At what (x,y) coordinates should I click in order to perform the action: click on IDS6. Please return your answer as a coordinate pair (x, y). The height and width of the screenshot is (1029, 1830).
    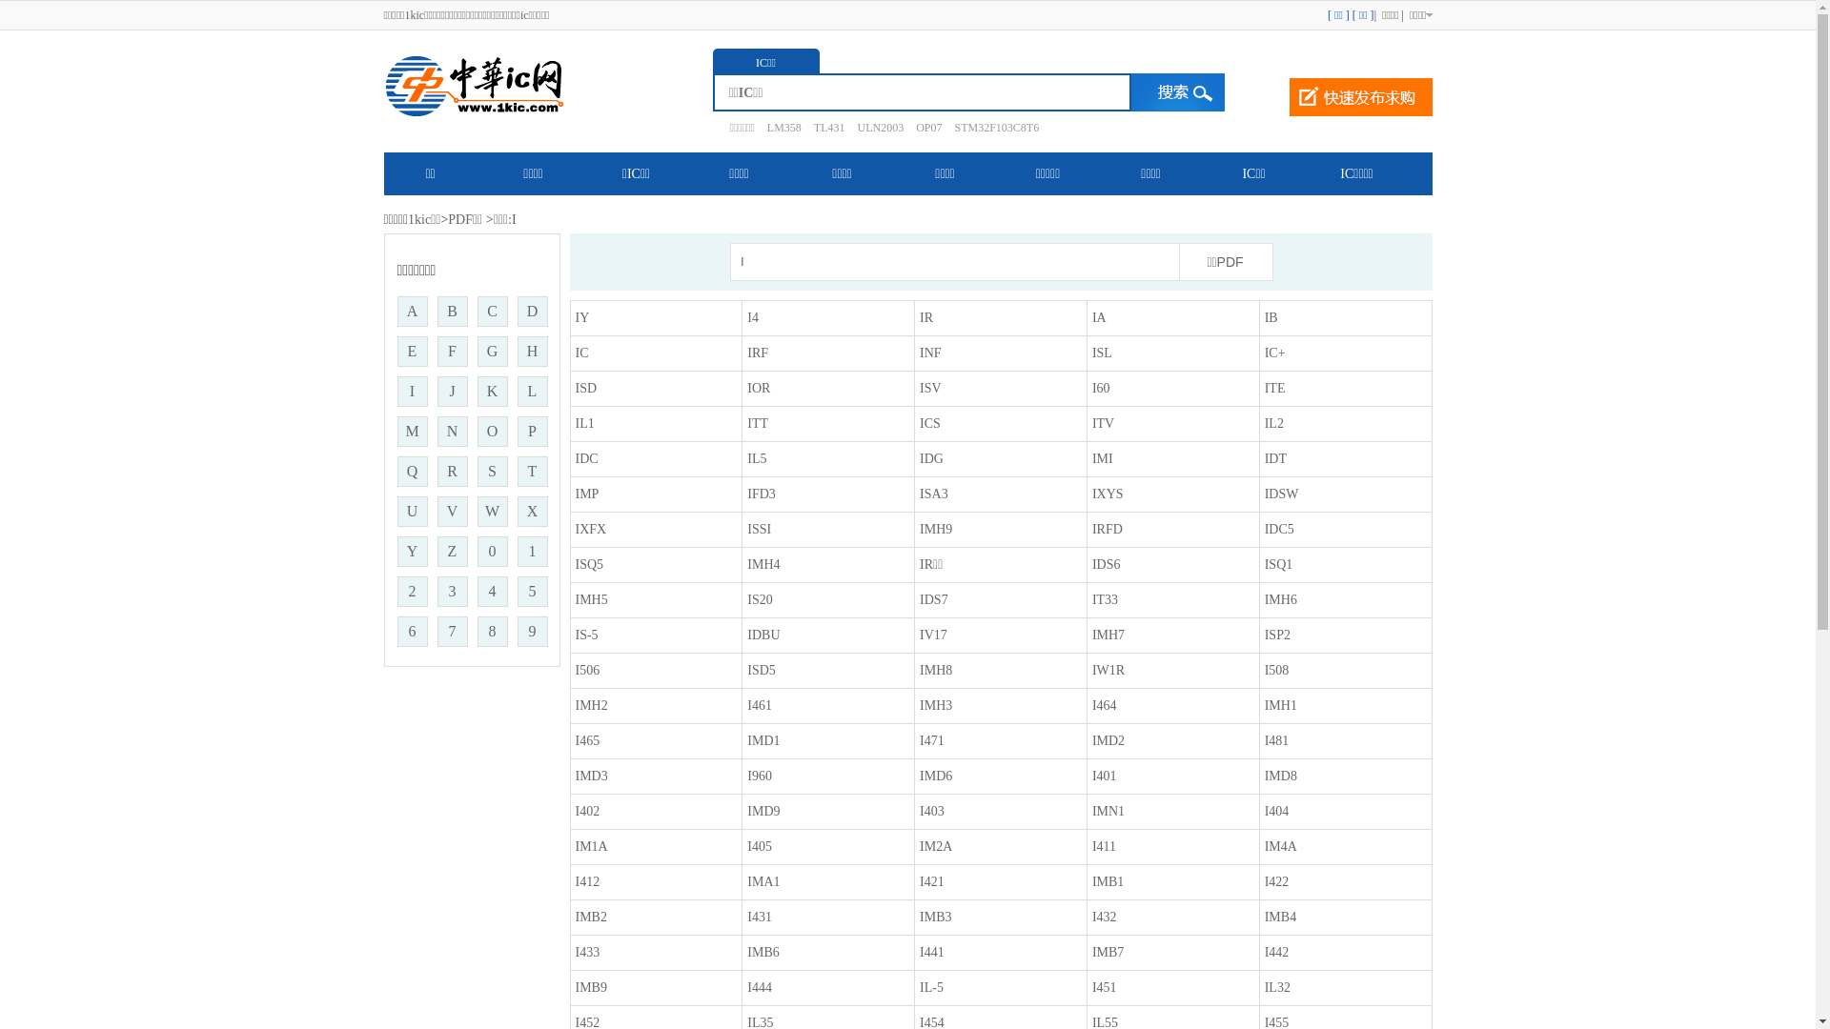
    Looking at the image, I should click on (1107, 564).